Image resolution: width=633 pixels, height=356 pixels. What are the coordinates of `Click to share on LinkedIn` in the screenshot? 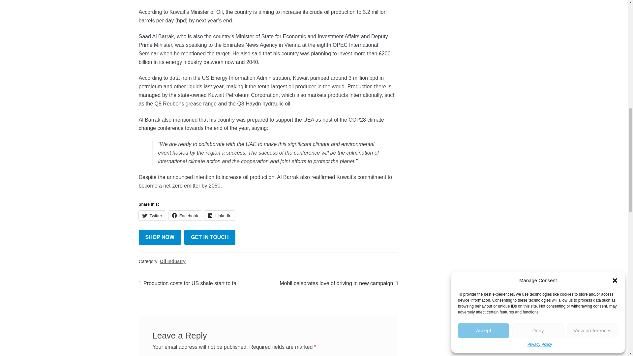 It's located at (220, 216).